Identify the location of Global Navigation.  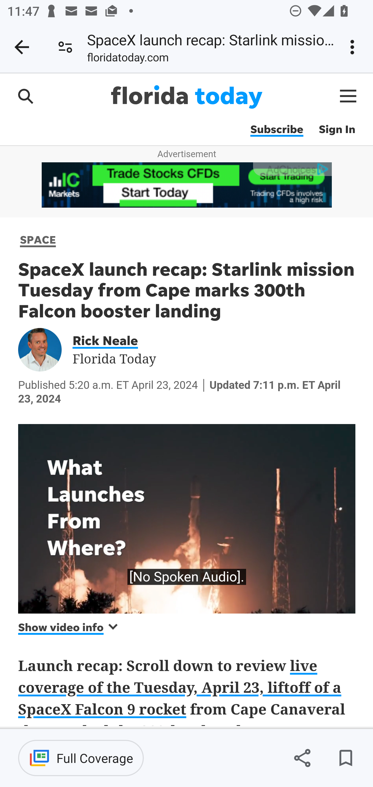
(348, 96).